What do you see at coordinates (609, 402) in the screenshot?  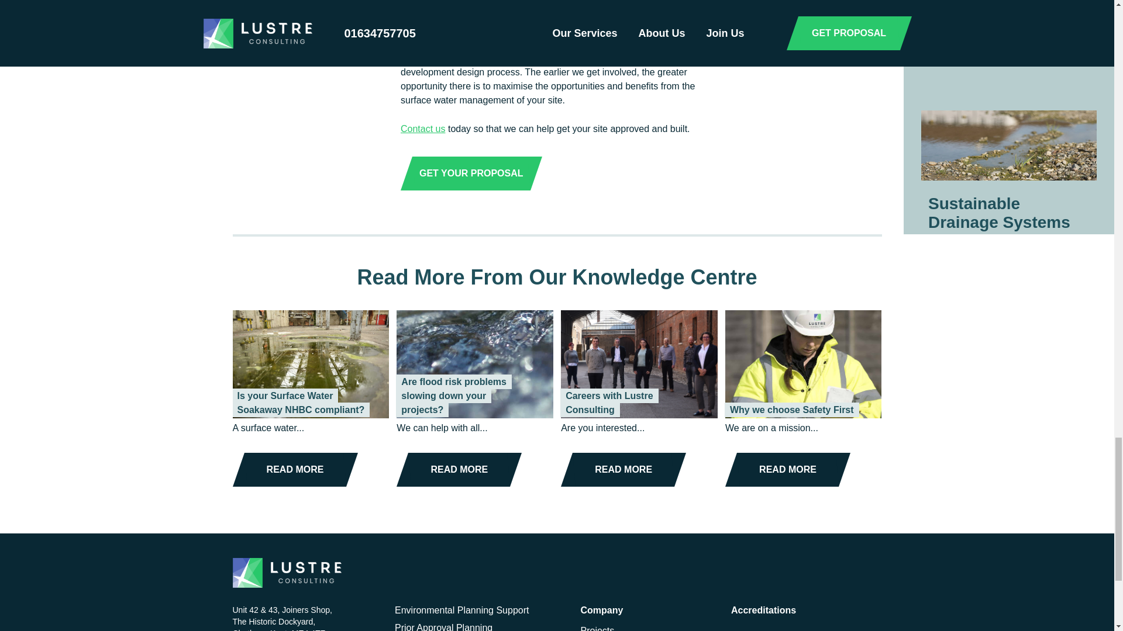 I see `Careers with Lustre Consulting` at bounding box center [609, 402].